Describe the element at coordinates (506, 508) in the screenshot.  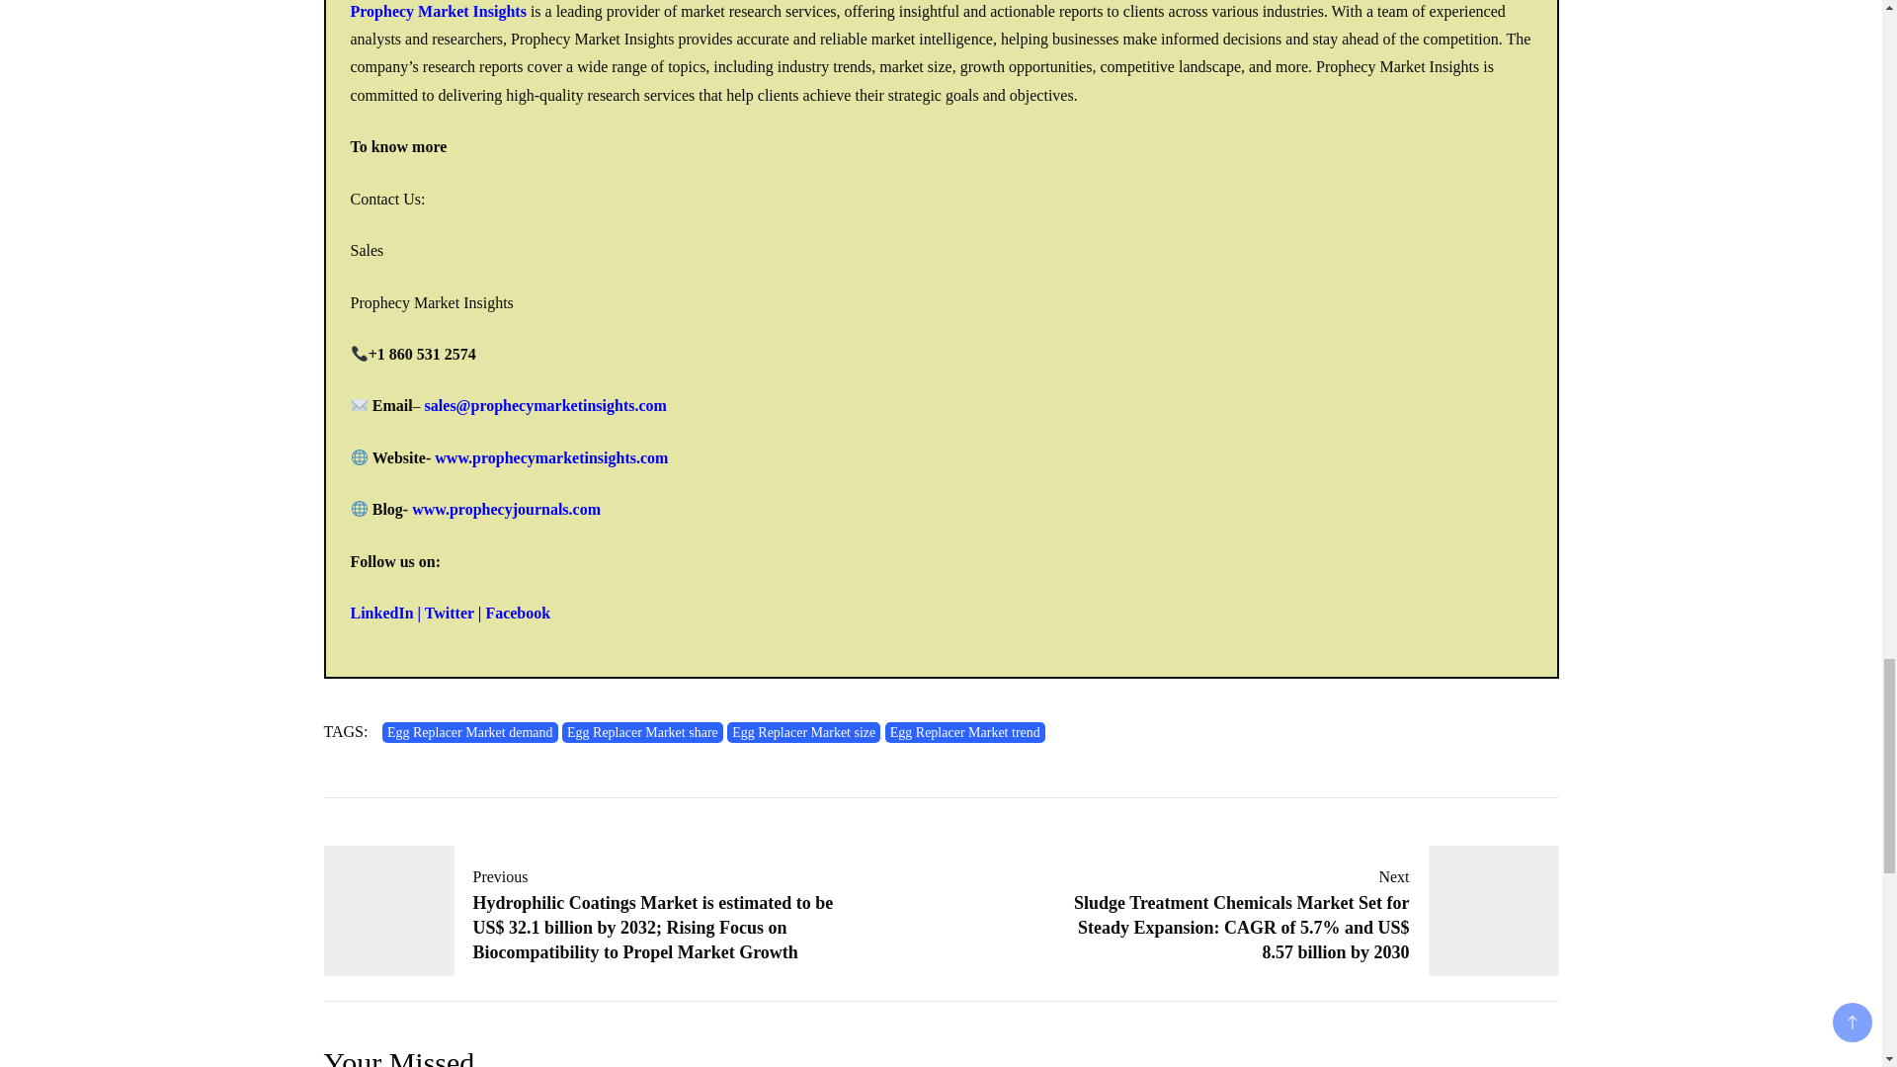
I see `www.prophecyjournals.com` at that location.